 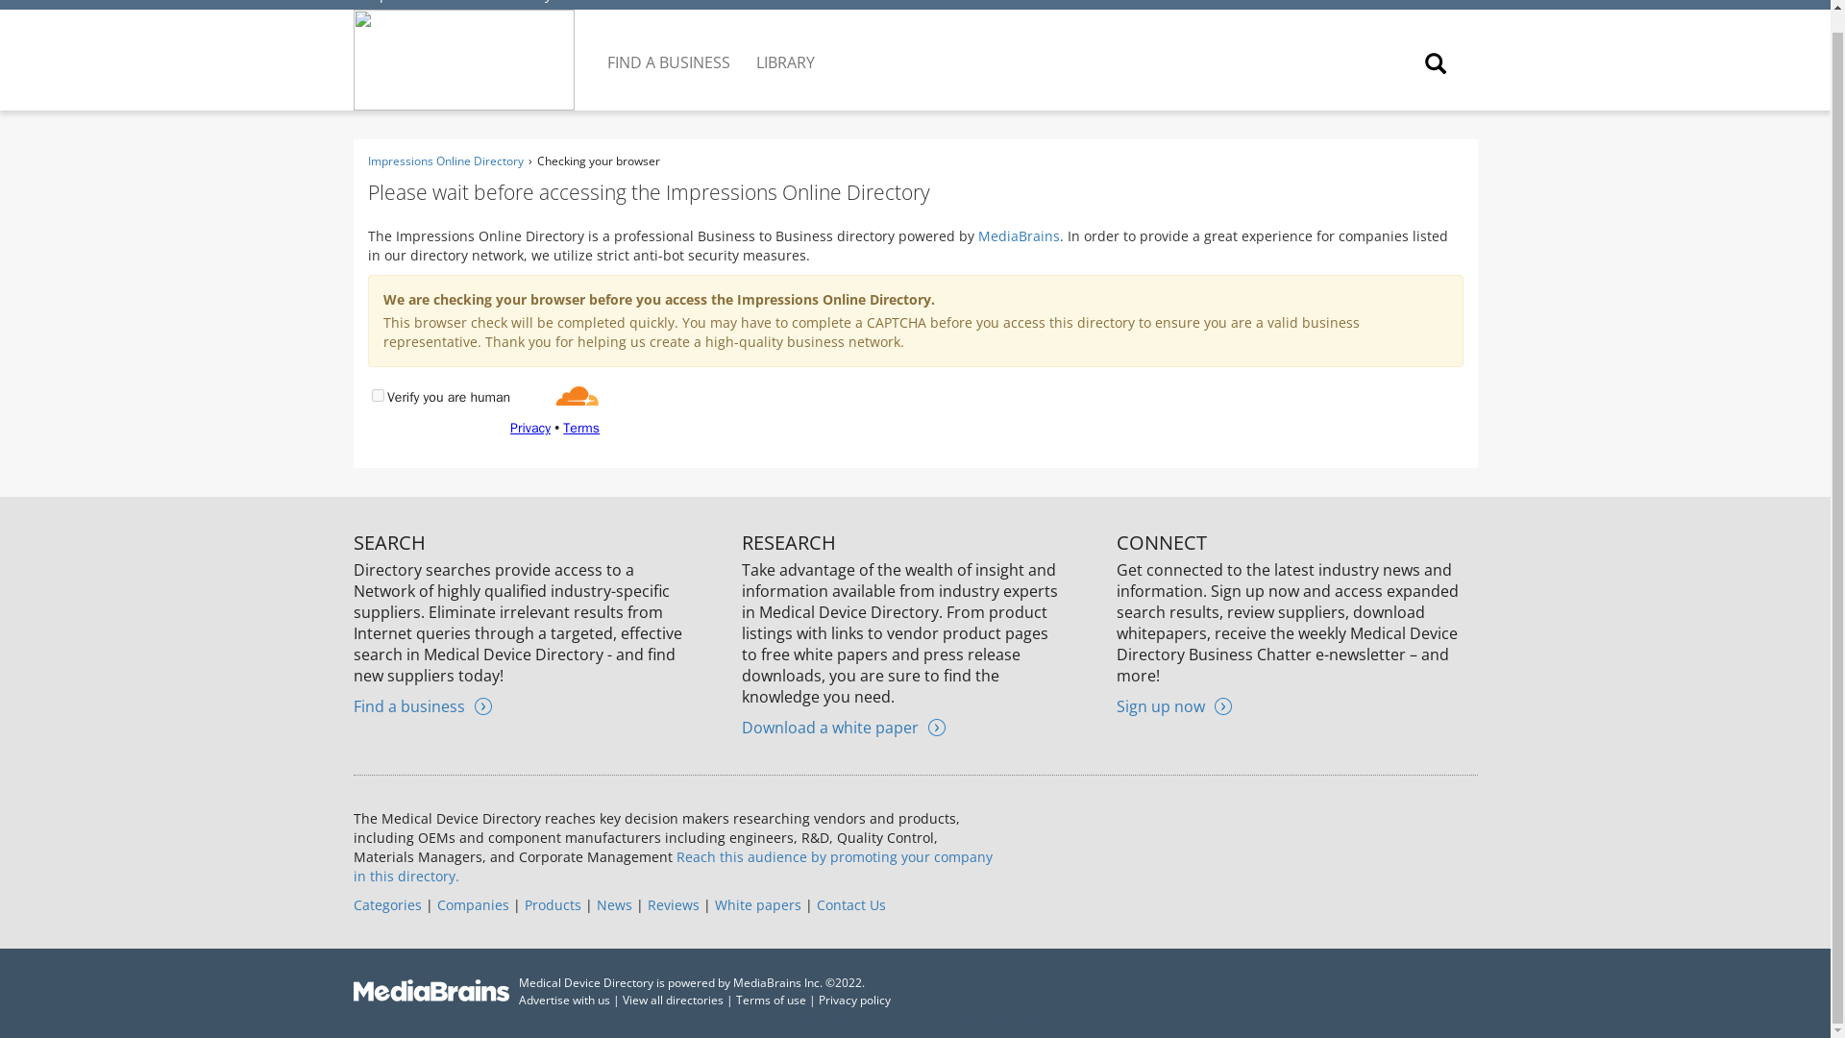 I want to click on Advertise with us, so click(x=564, y=1000).